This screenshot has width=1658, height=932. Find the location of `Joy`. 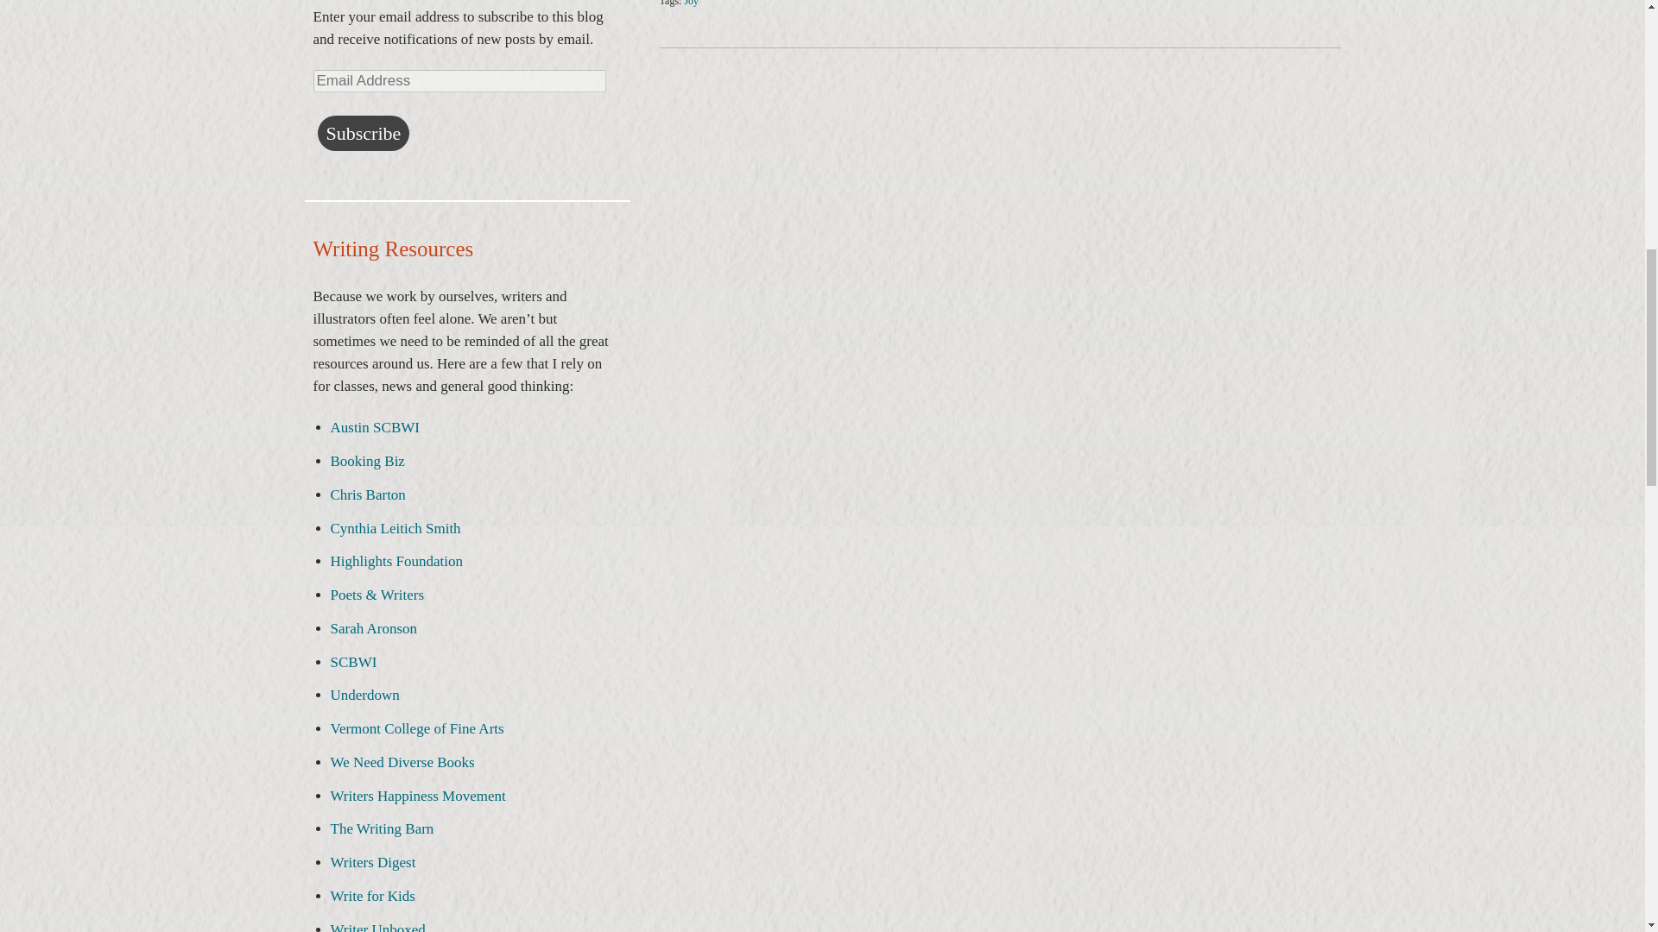

Joy is located at coordinates (691, 3).